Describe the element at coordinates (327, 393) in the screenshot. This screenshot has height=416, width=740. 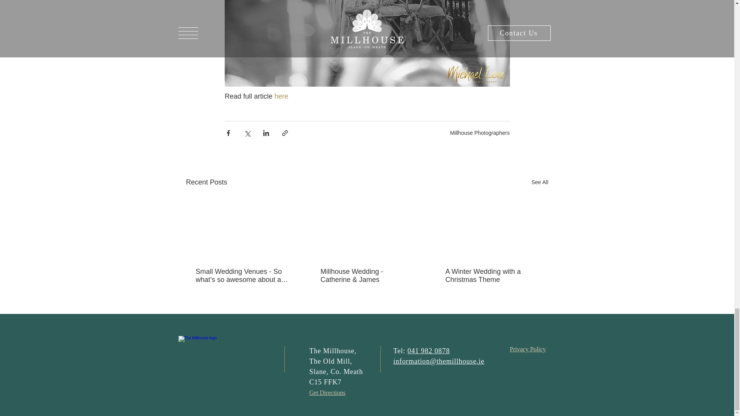
I see `Get Directions` at that location.